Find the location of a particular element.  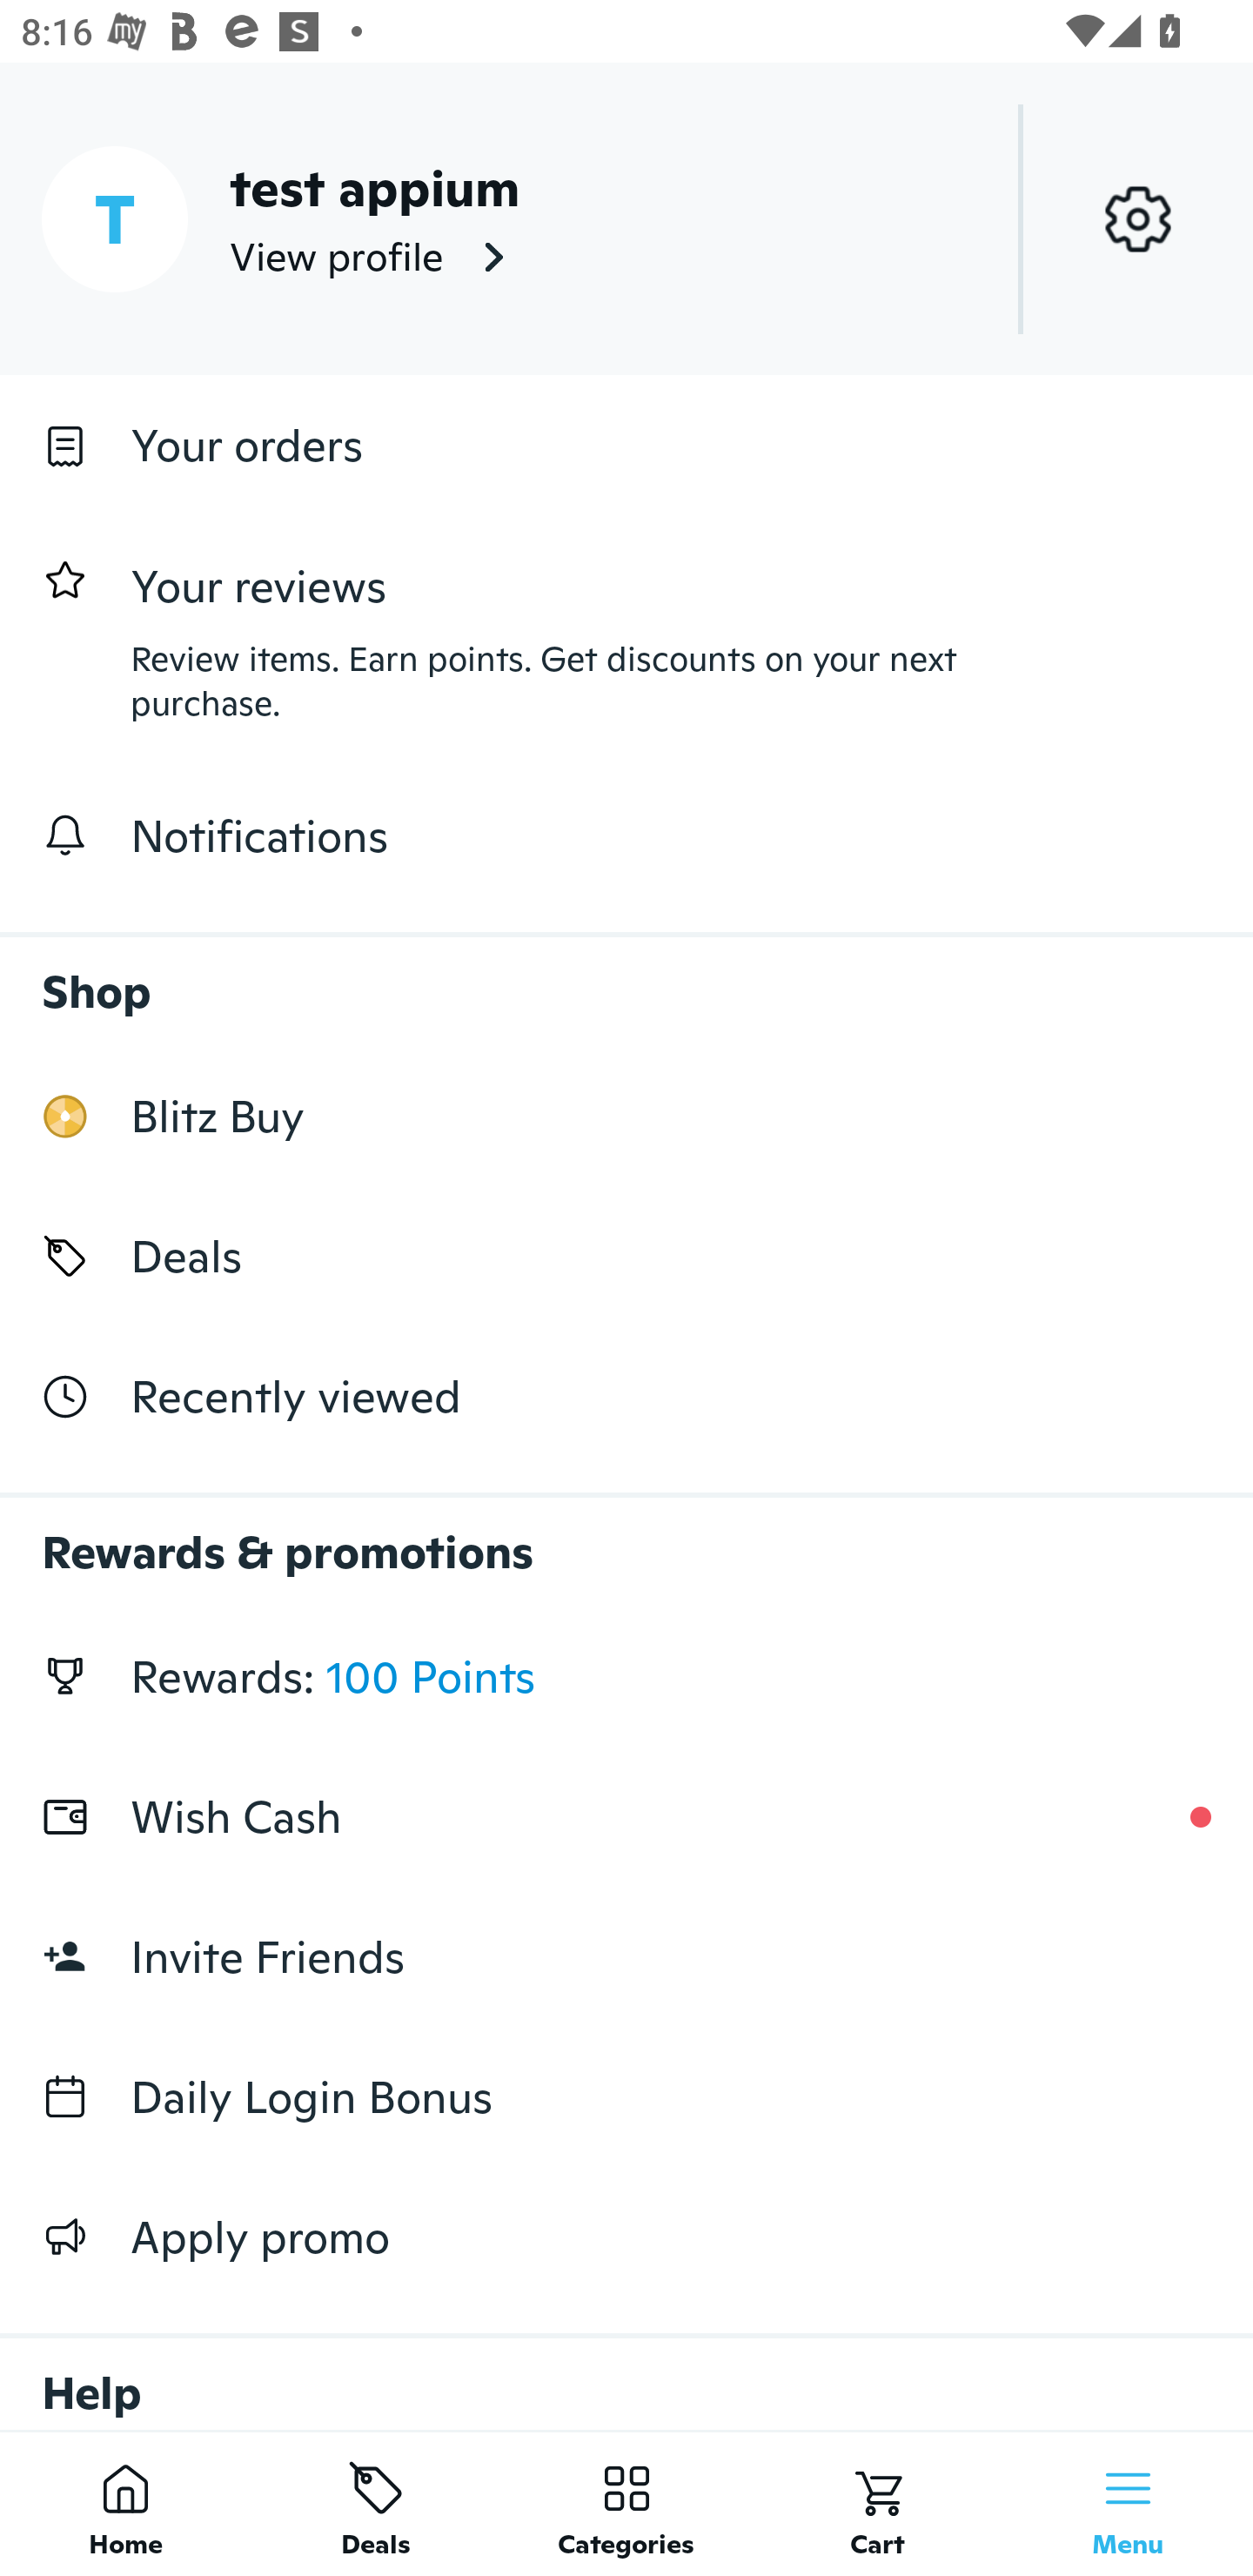

Notifications is located at coordinates (626, 835).